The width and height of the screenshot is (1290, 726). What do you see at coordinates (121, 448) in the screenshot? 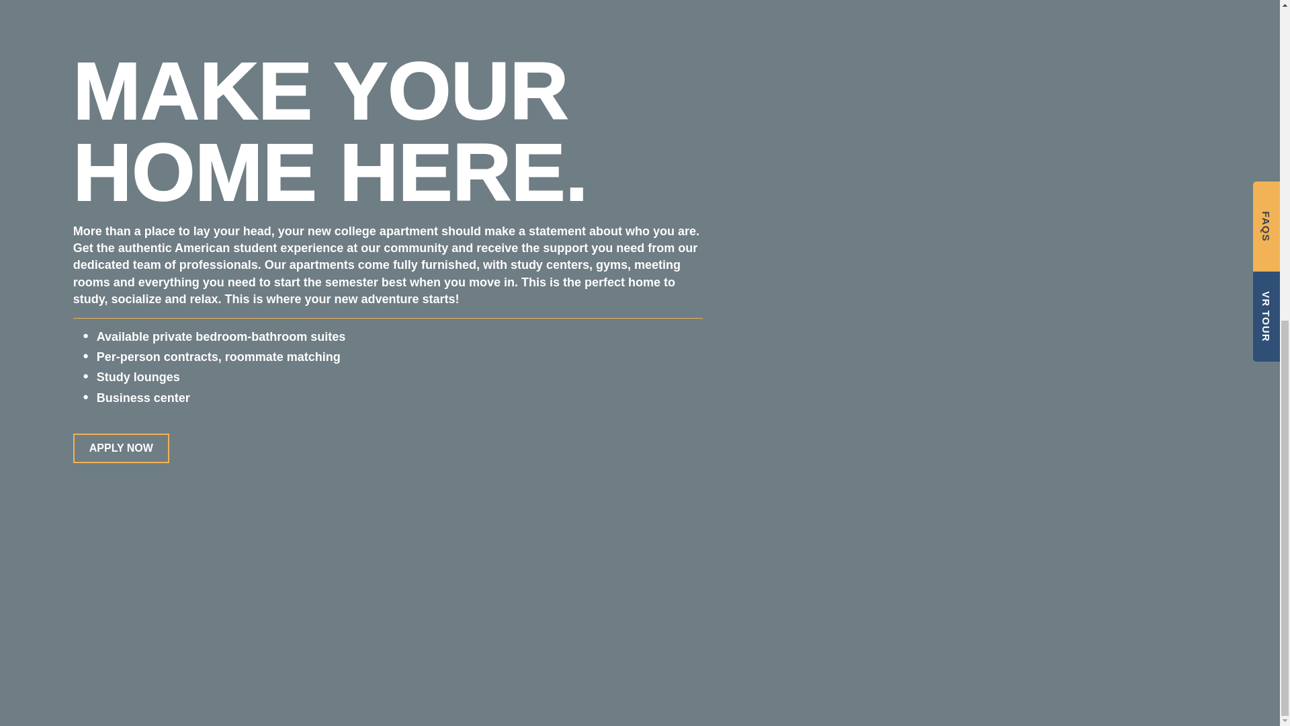
I see `APPLY NOW` at bounding box center [121, 448].